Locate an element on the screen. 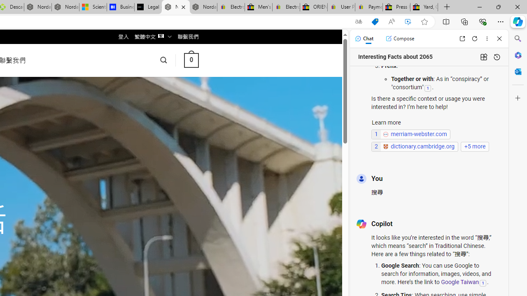 The image size is (527, 296).   0   is located at coordinates (191, 60).